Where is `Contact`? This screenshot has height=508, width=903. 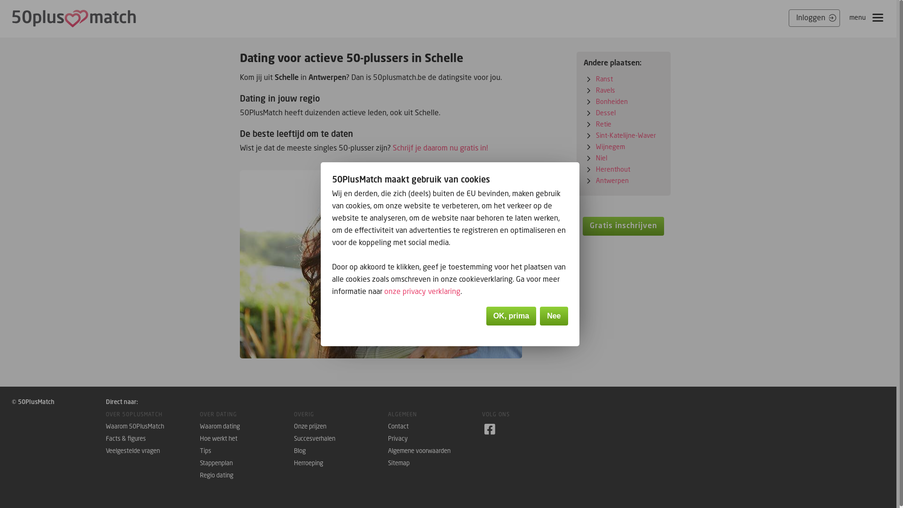 Contact is located at coordinates (435, 426).